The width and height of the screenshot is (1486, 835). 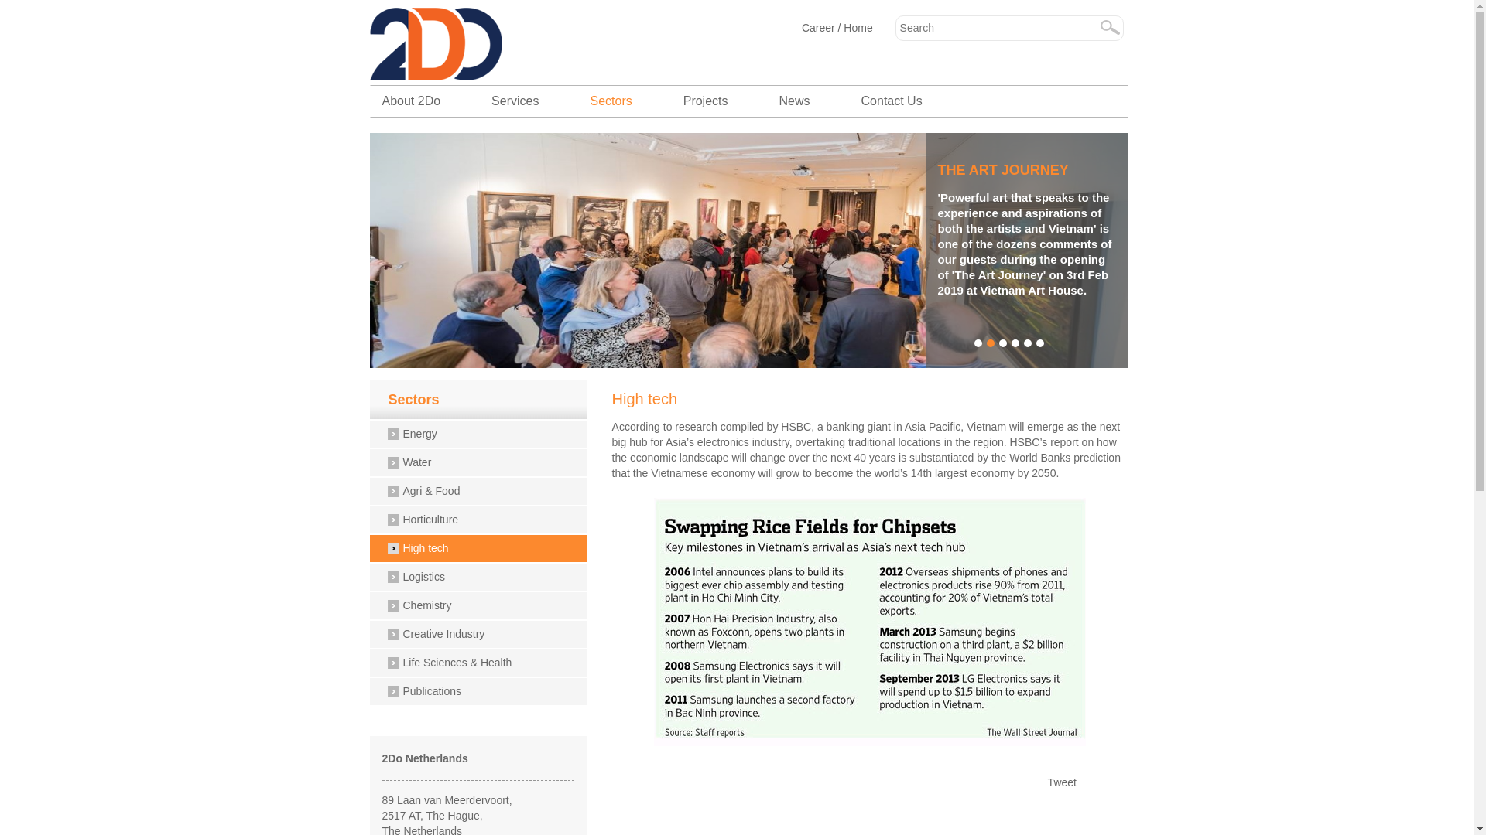 What do you see at coordinates (1080, 170) in the screenshot?
I see `THE ART JOURNEY` at bounding box center [1080, 170].